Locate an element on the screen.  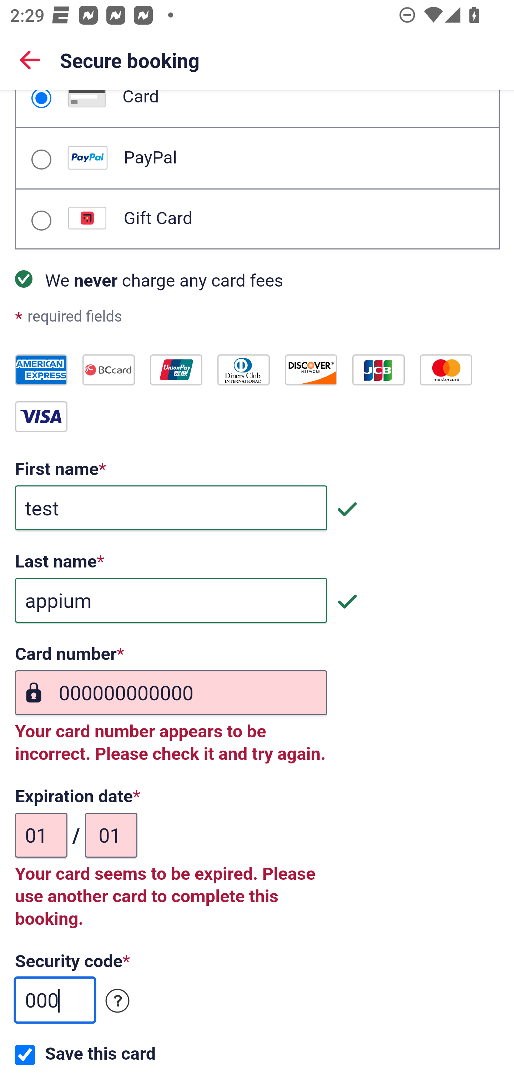
Save this card is located at coordinates (25, 1055).